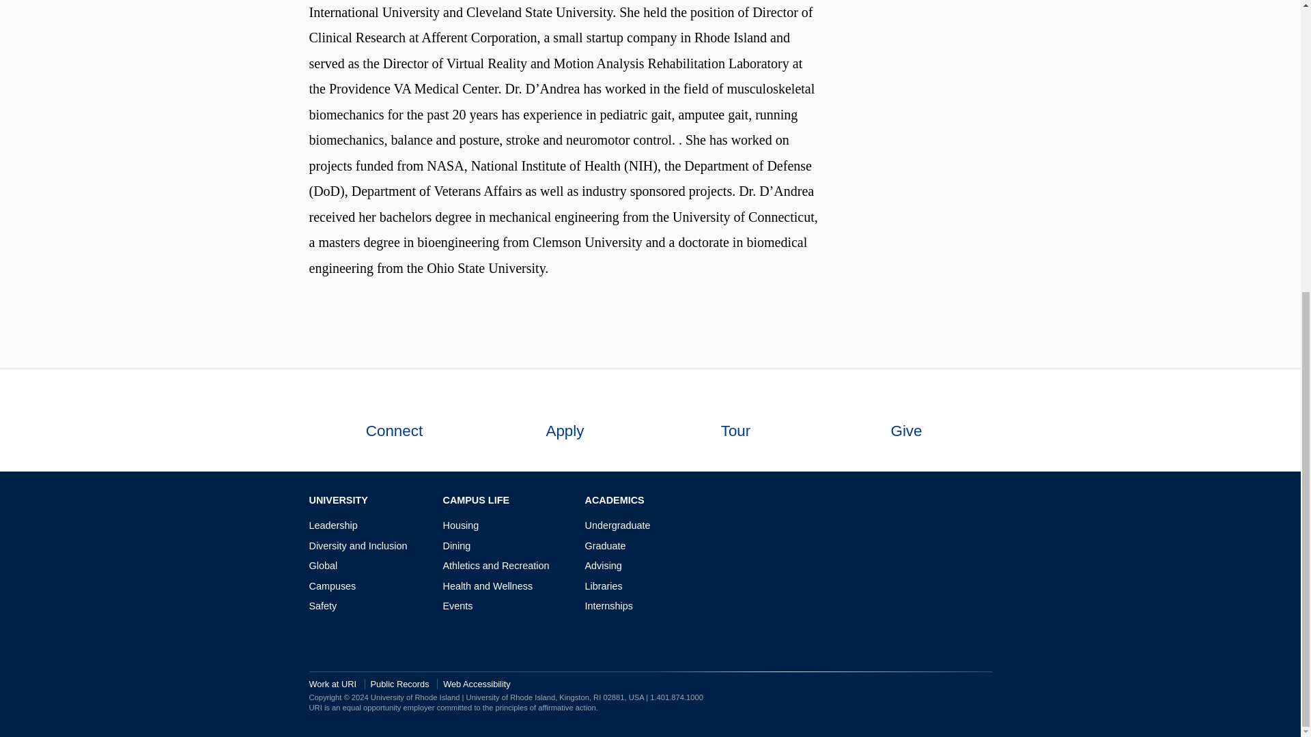  What do you see at coordinates (496, 565) in the screenshot?
I see `Athletics and Recreation` at bounding box center [496, 565].